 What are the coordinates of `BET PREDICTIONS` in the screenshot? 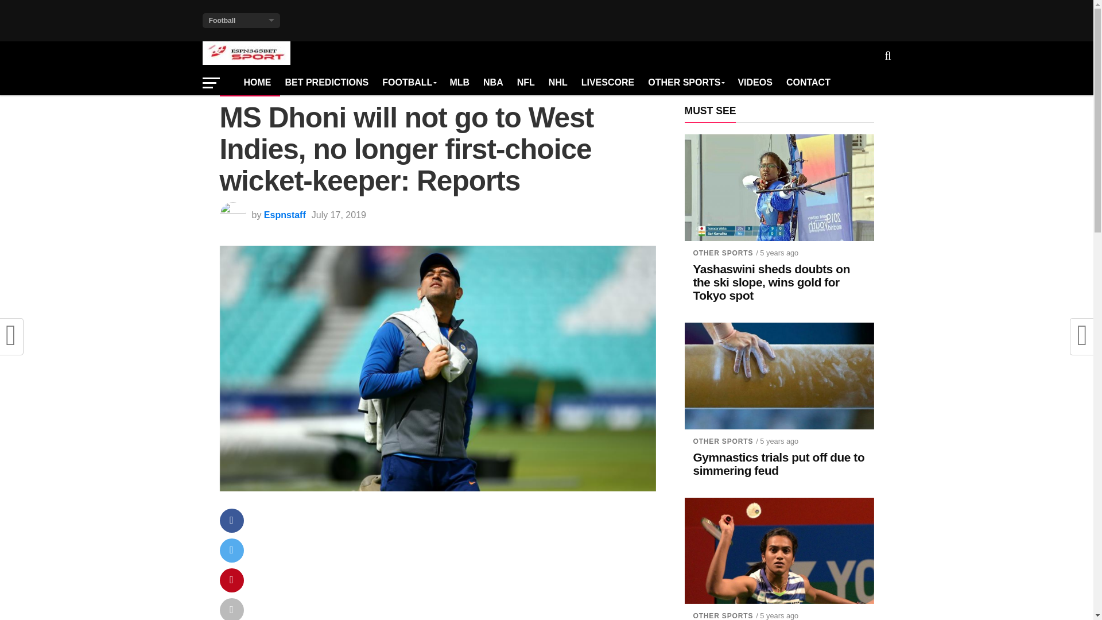 It's located at (326, 83).